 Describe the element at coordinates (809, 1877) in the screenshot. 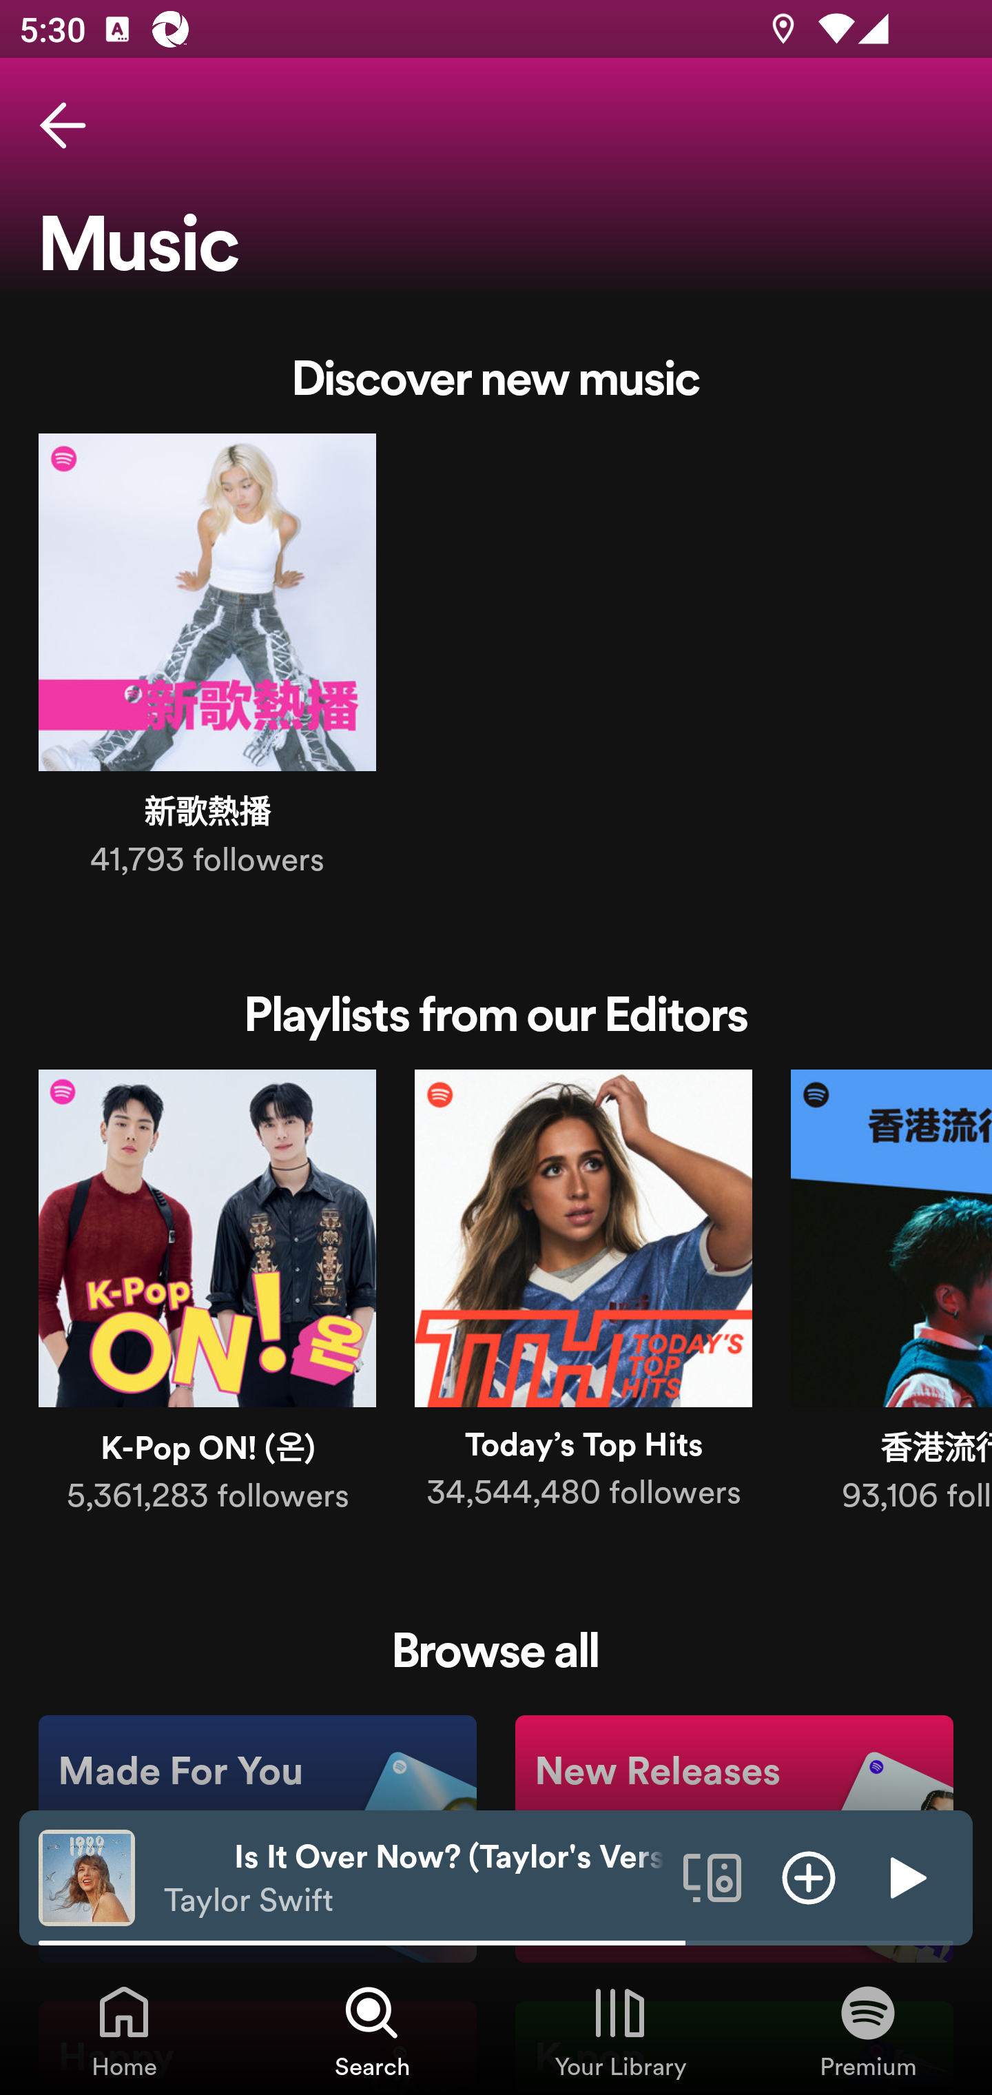

I see `Add item` at that location.